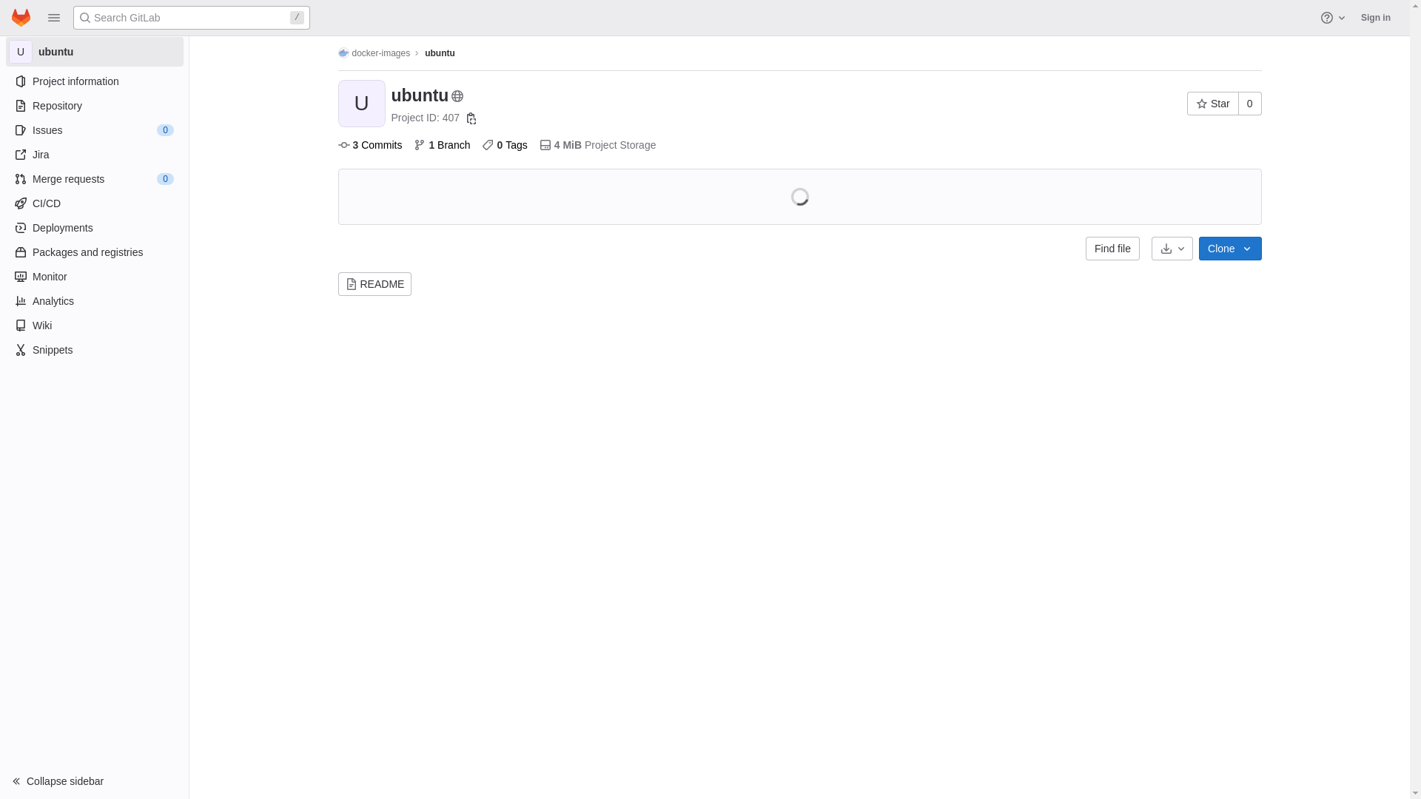  What do you see at coordinates (21, 18) in the screenshot?
I see `Homepage` at bounding box center [21, 18].